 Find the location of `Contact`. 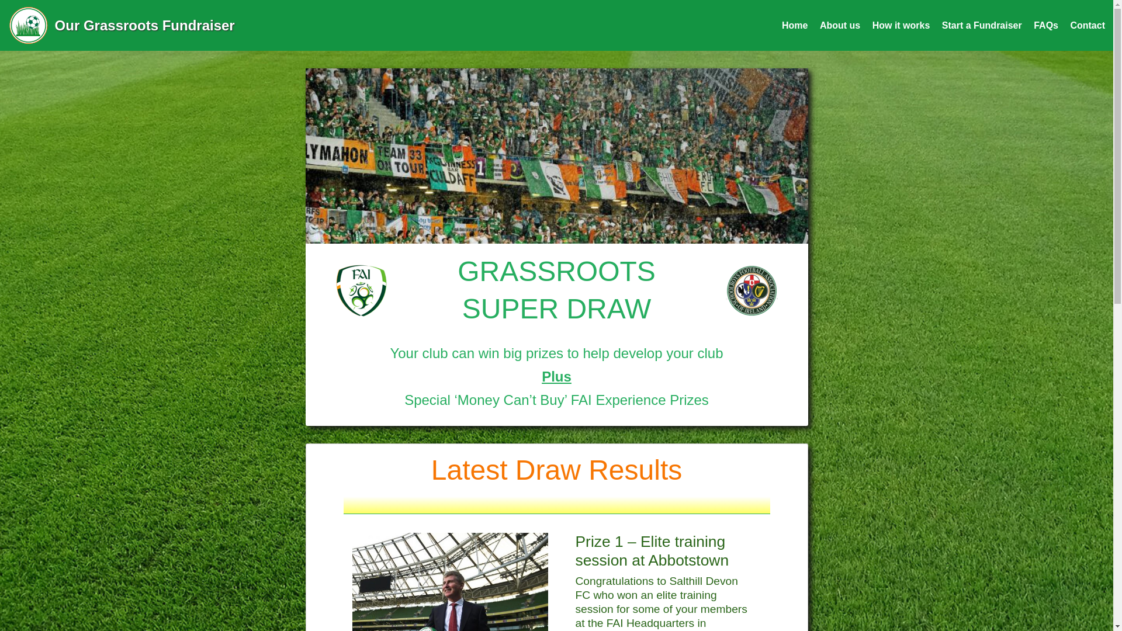

Contact is located at coordinates (1088, 25).